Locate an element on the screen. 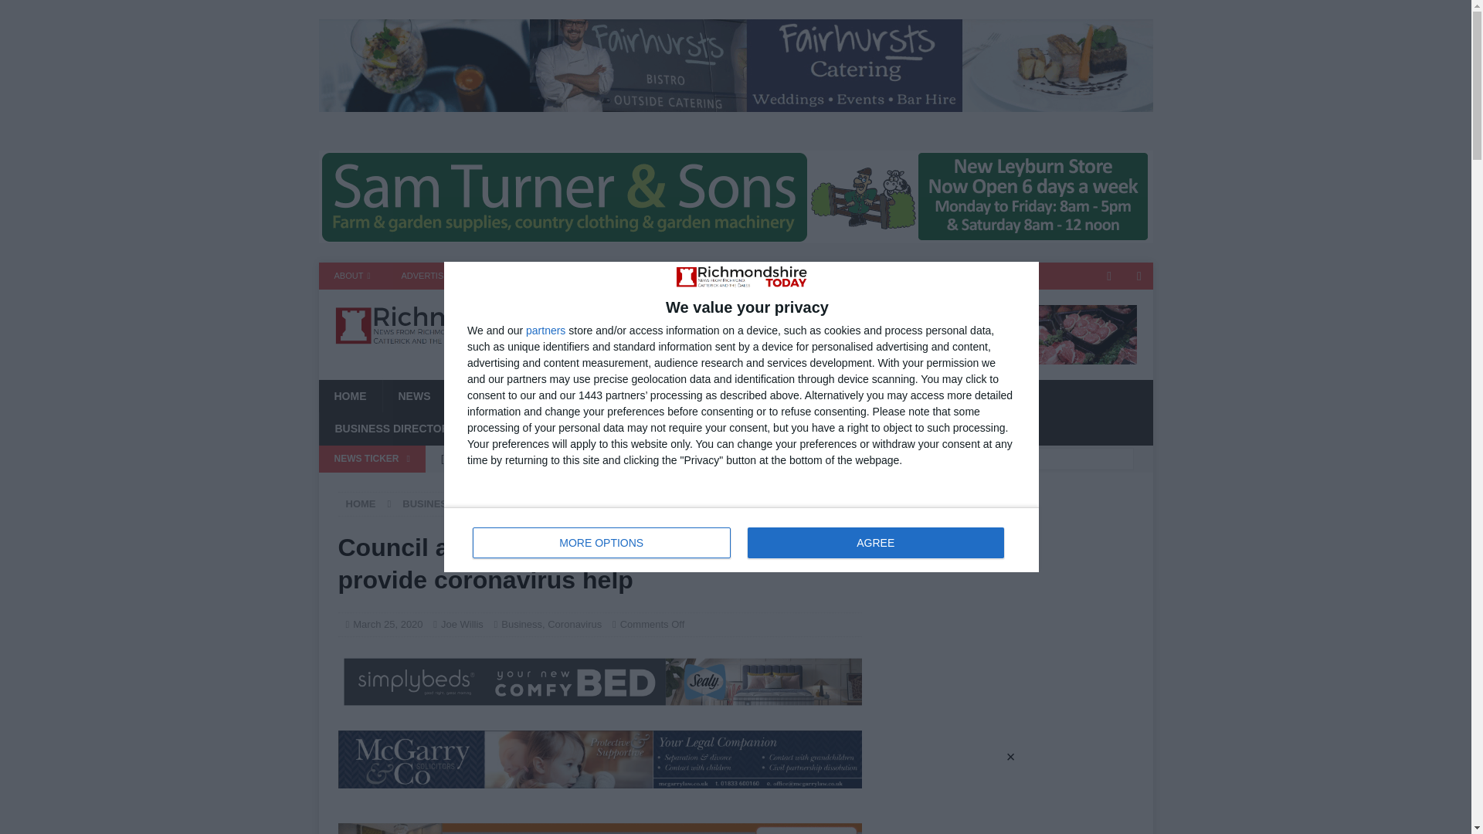 The width and height of the screenshot is (1483, 834). Fund tweaked to support young people in Yorkshire Dales is located at coordinates (646, 485).